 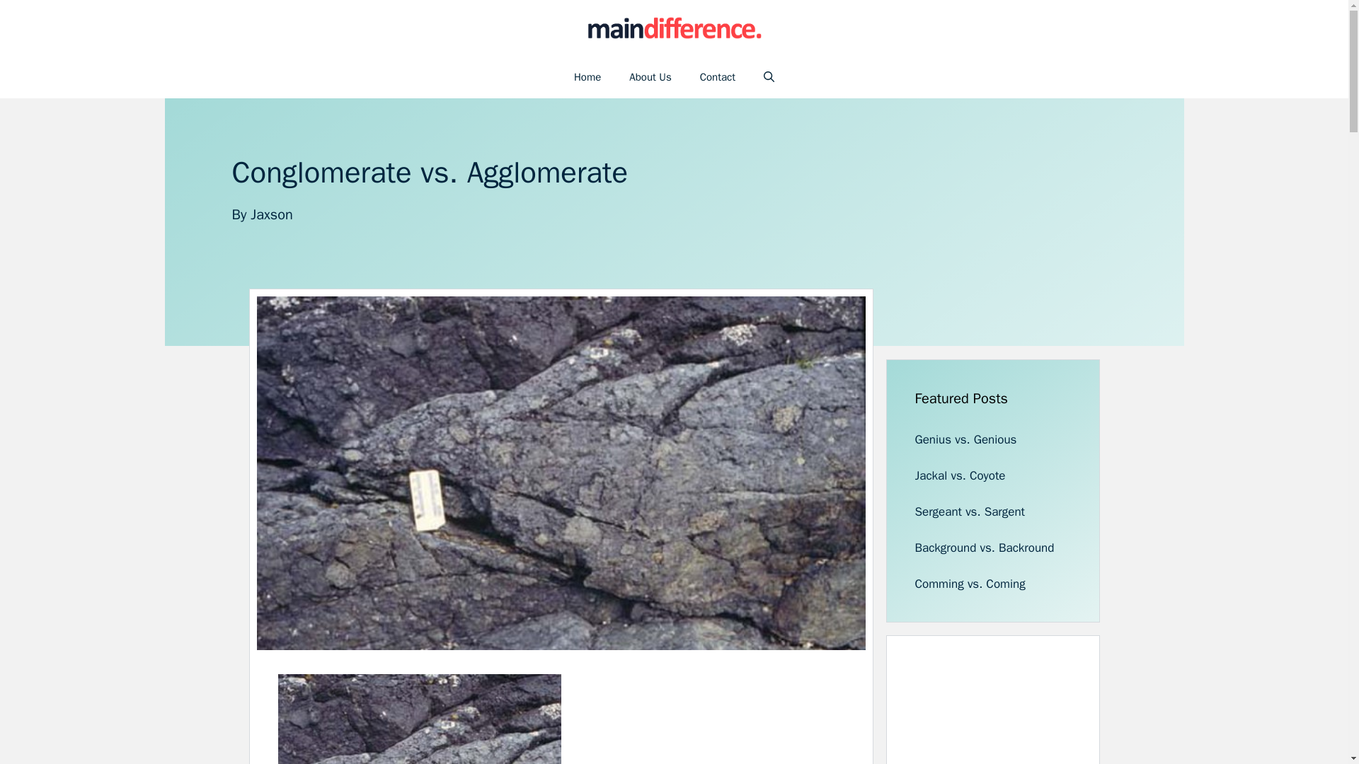 What do you see at coordinates (718, 76) in the screenshot?
I see `Contact` at bounding box center [718, 76].